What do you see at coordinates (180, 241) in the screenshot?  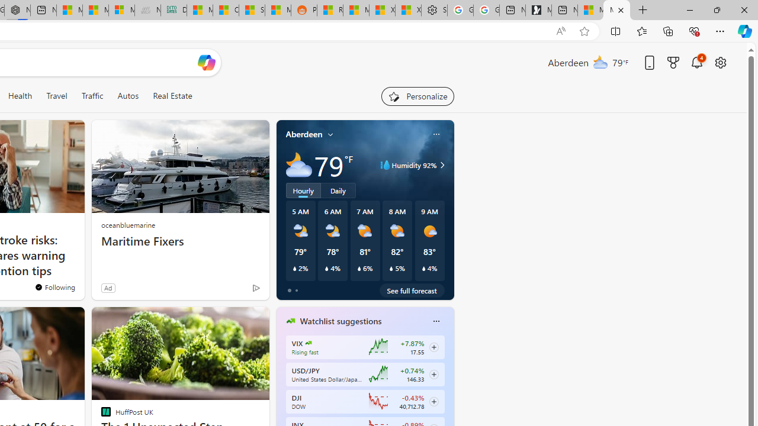 I see `Maritime Fixers` at bounding box center [180, 241].